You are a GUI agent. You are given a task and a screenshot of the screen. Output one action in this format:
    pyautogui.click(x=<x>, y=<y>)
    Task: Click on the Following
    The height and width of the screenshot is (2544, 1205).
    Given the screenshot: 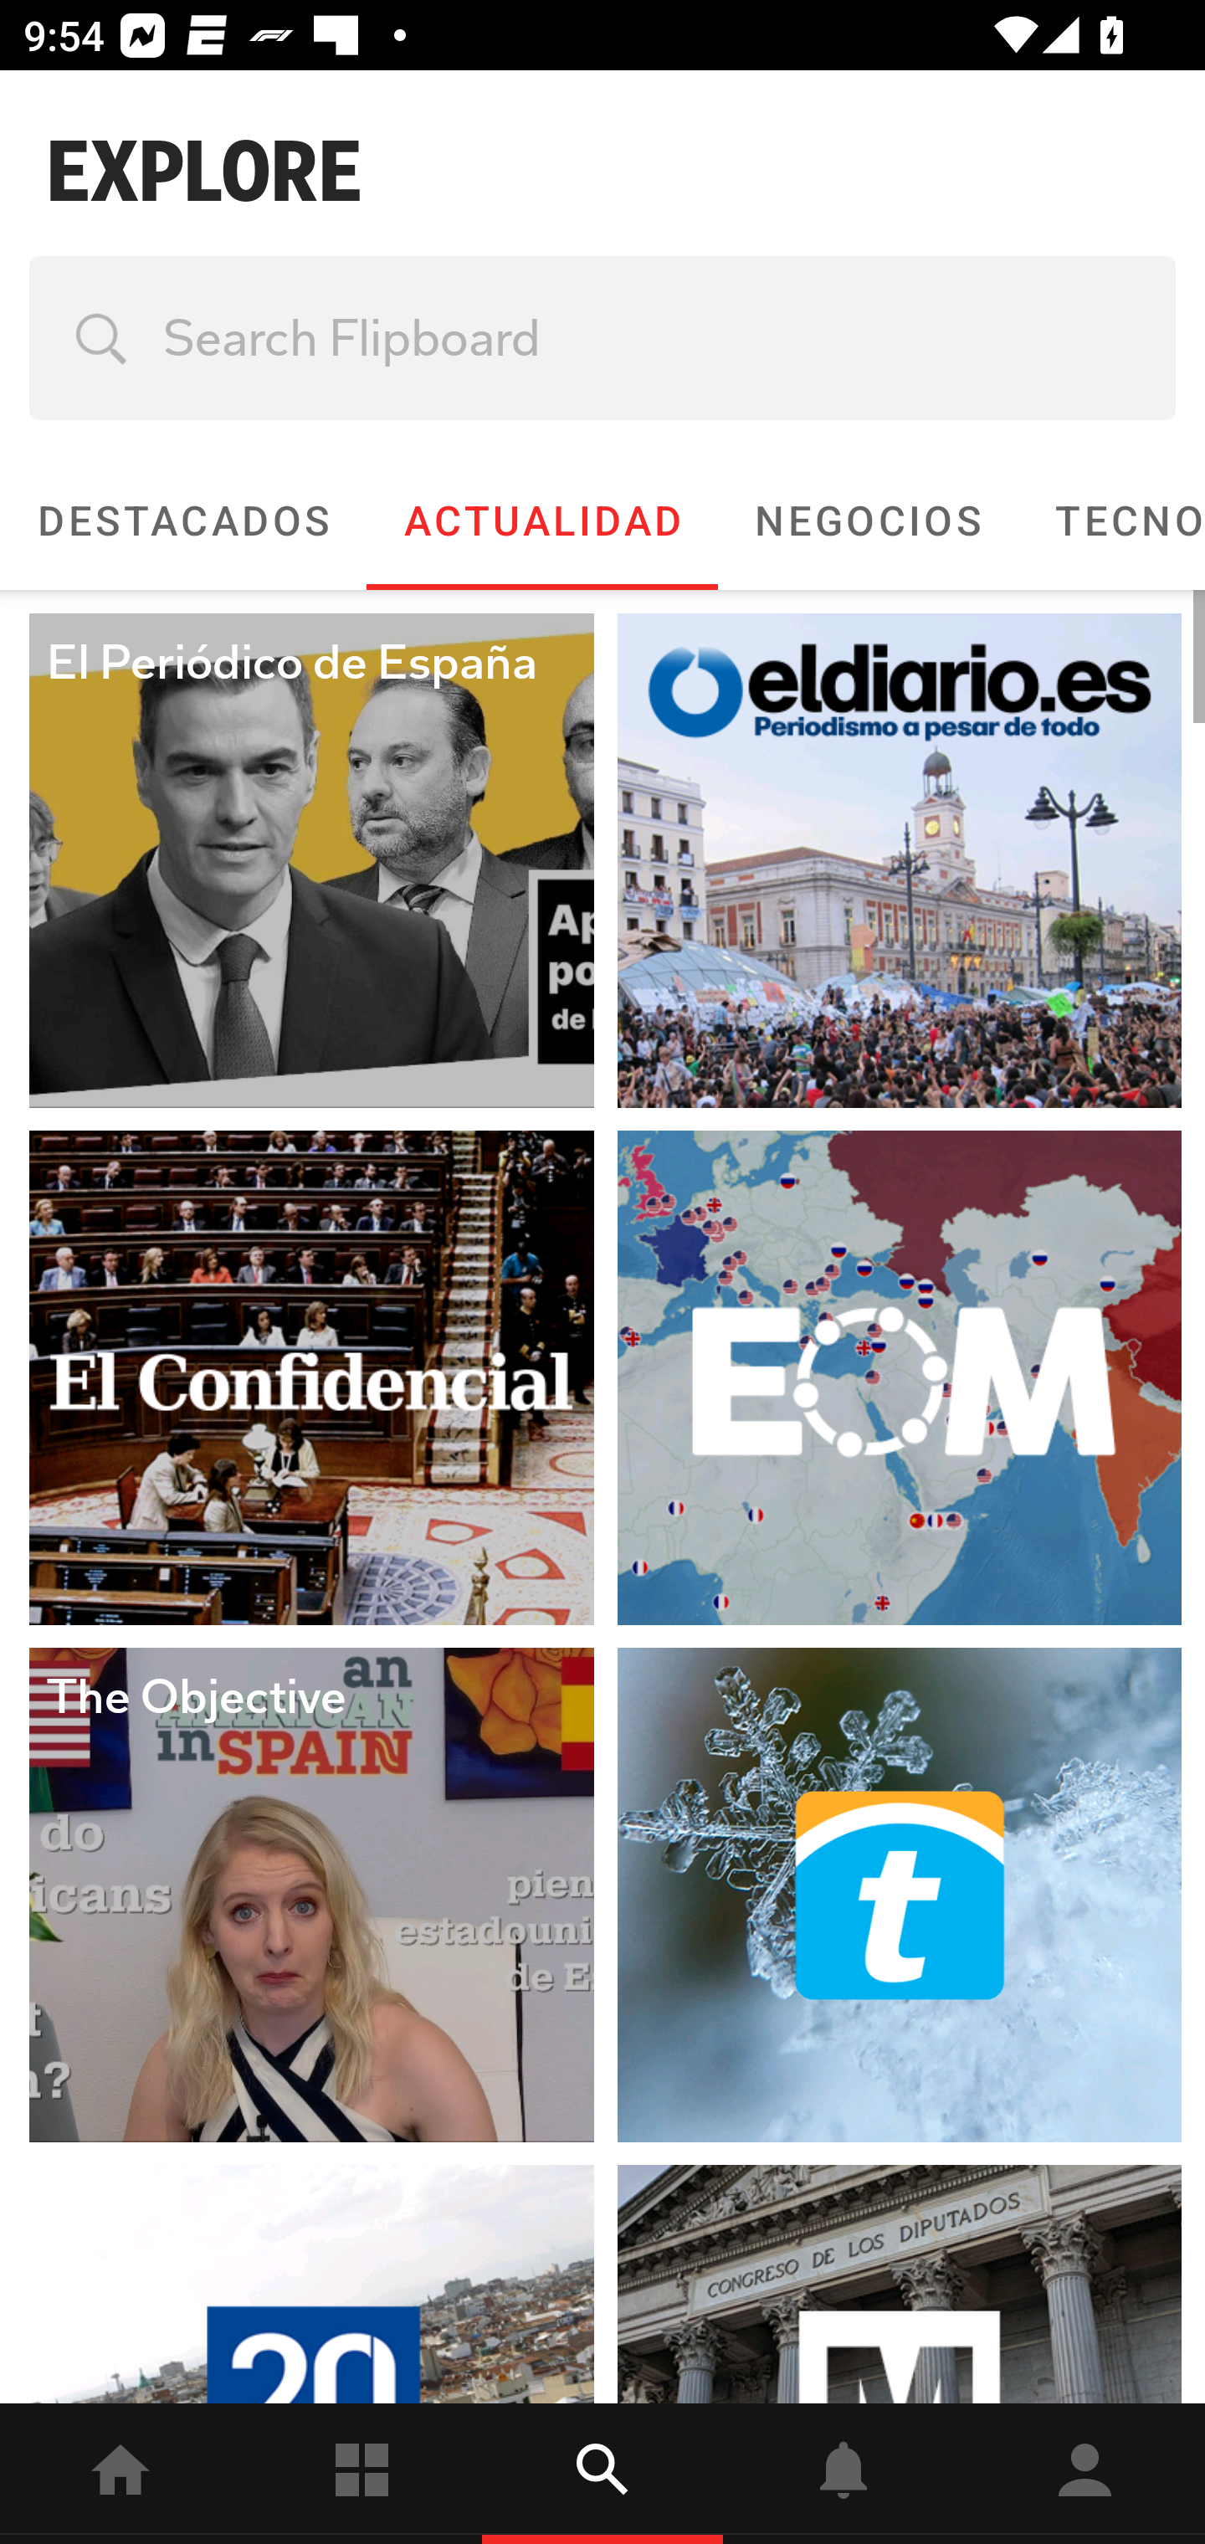 What is the action you would take?
    pyautogui.click(x=361, y=2474)
    